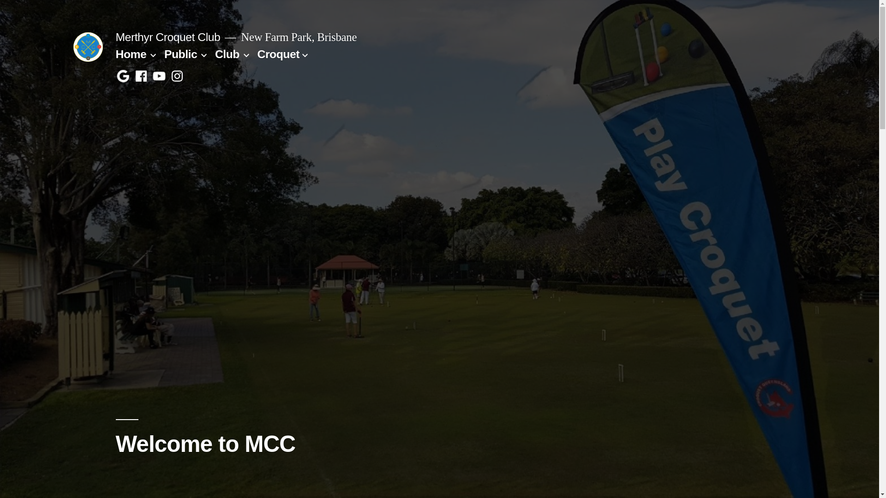  Describe the element at coordinates (181, 54) in the screenshot. I see `Public` at that location.